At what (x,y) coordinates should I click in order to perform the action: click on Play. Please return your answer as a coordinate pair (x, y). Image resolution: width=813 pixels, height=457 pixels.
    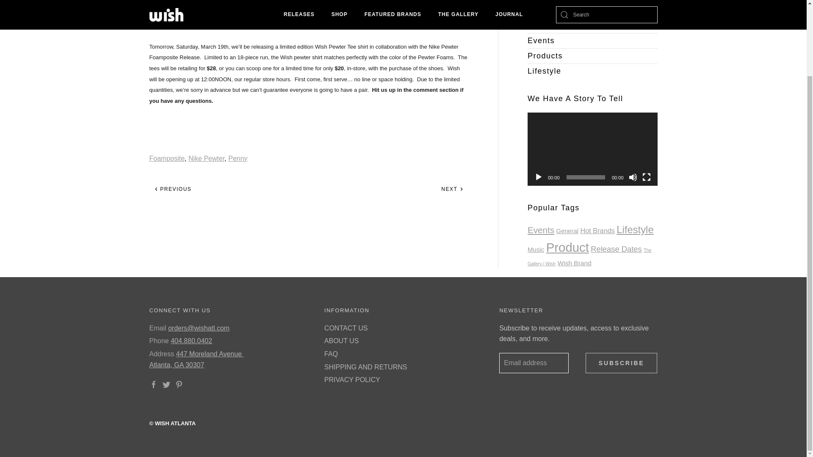
    Looking at the image, I should click on (539, 177).